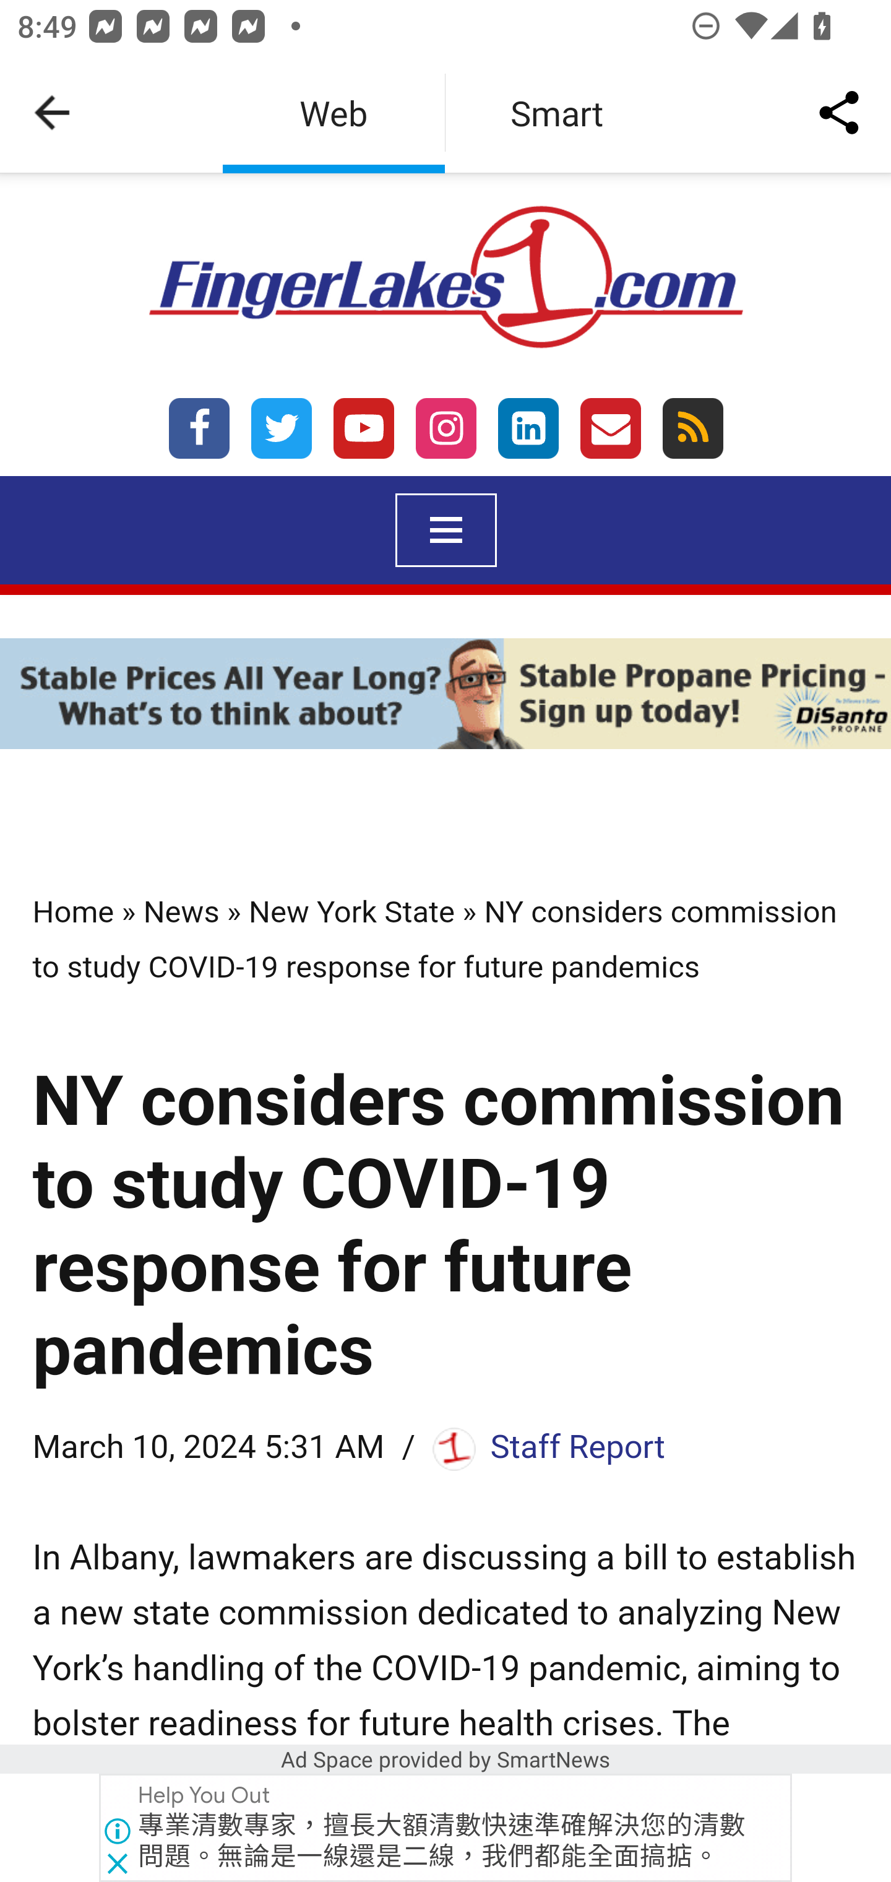  Describe the element at coordinates (447, 428) in the screenshot. I see `Instagram` at that location.